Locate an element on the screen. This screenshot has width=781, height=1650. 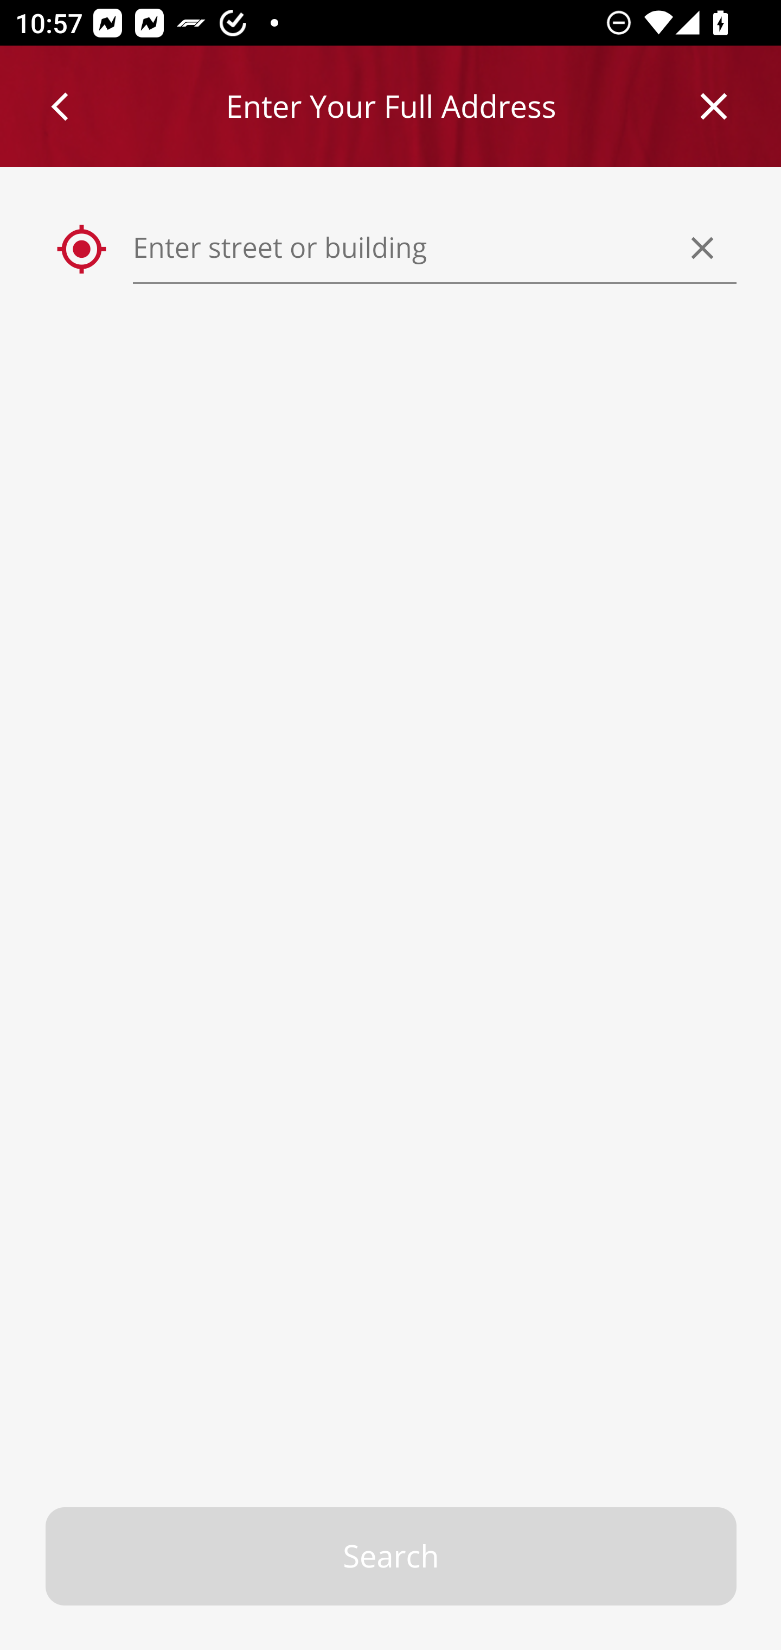
clear is located at coordinates (703, 247).